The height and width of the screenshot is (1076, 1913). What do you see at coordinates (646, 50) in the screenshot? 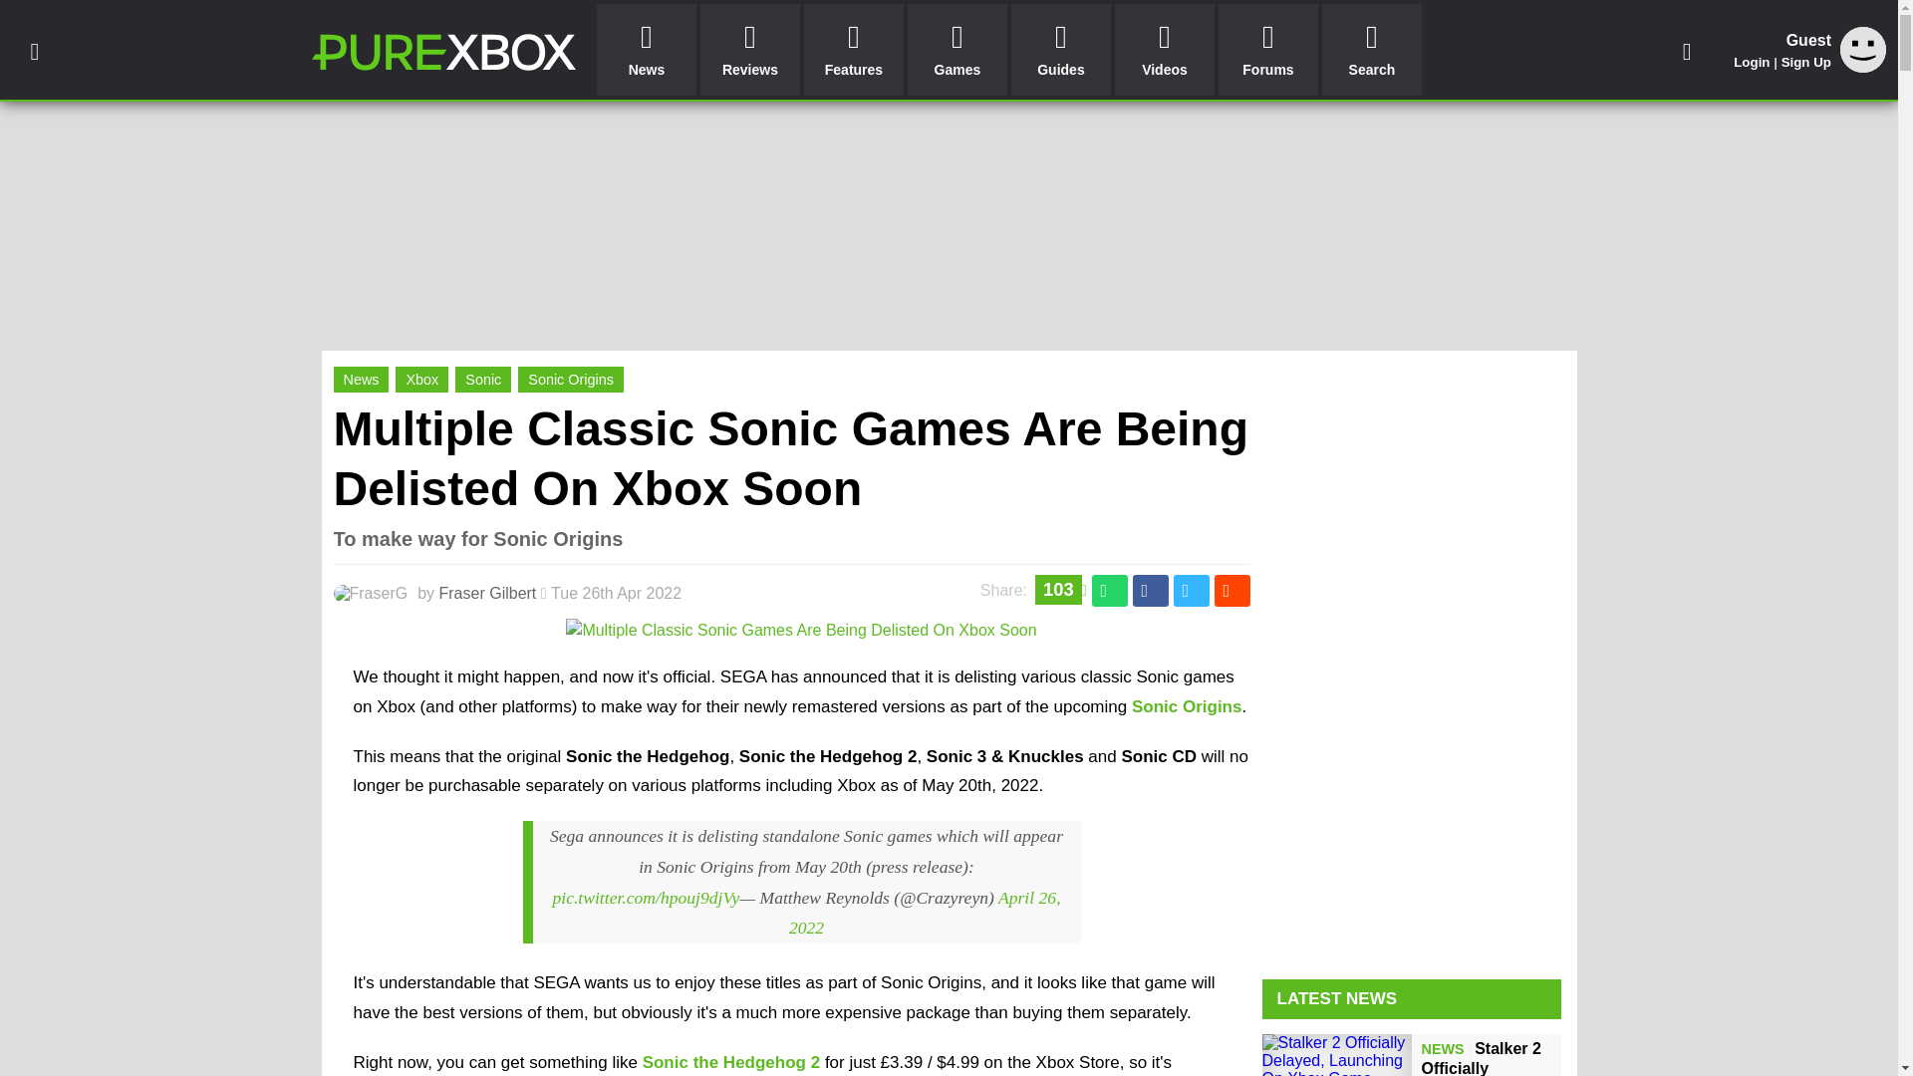
I see `News` at bounding box center [646, 50].